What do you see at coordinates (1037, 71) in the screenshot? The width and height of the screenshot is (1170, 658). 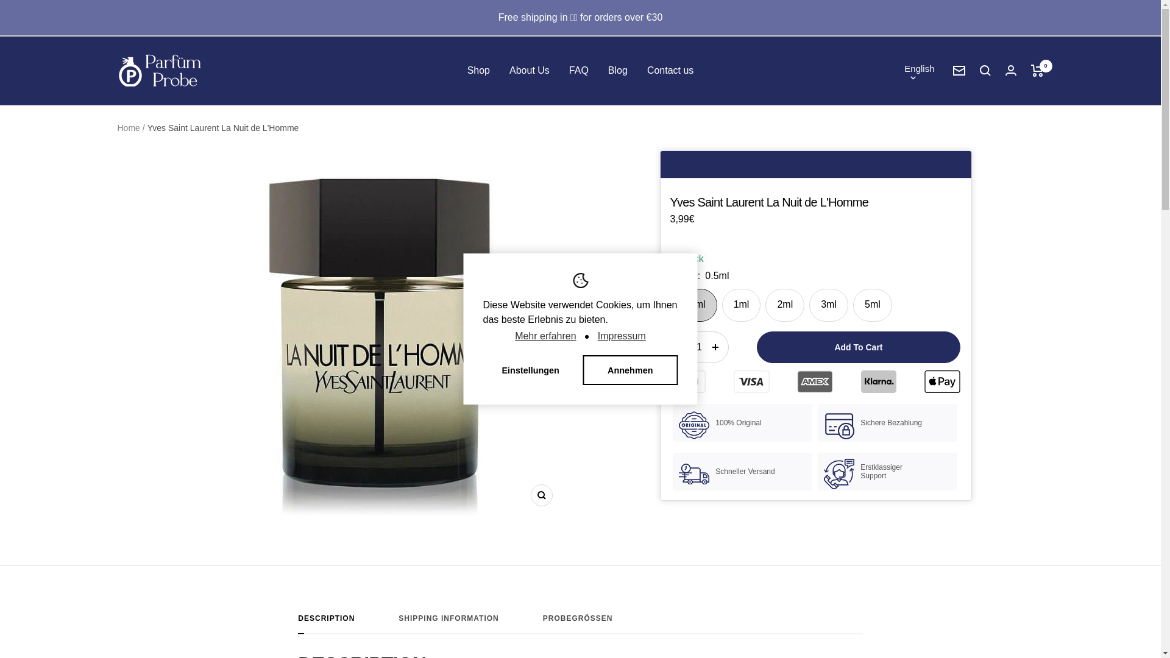 I see `0` at bounding box center [1037, 71].